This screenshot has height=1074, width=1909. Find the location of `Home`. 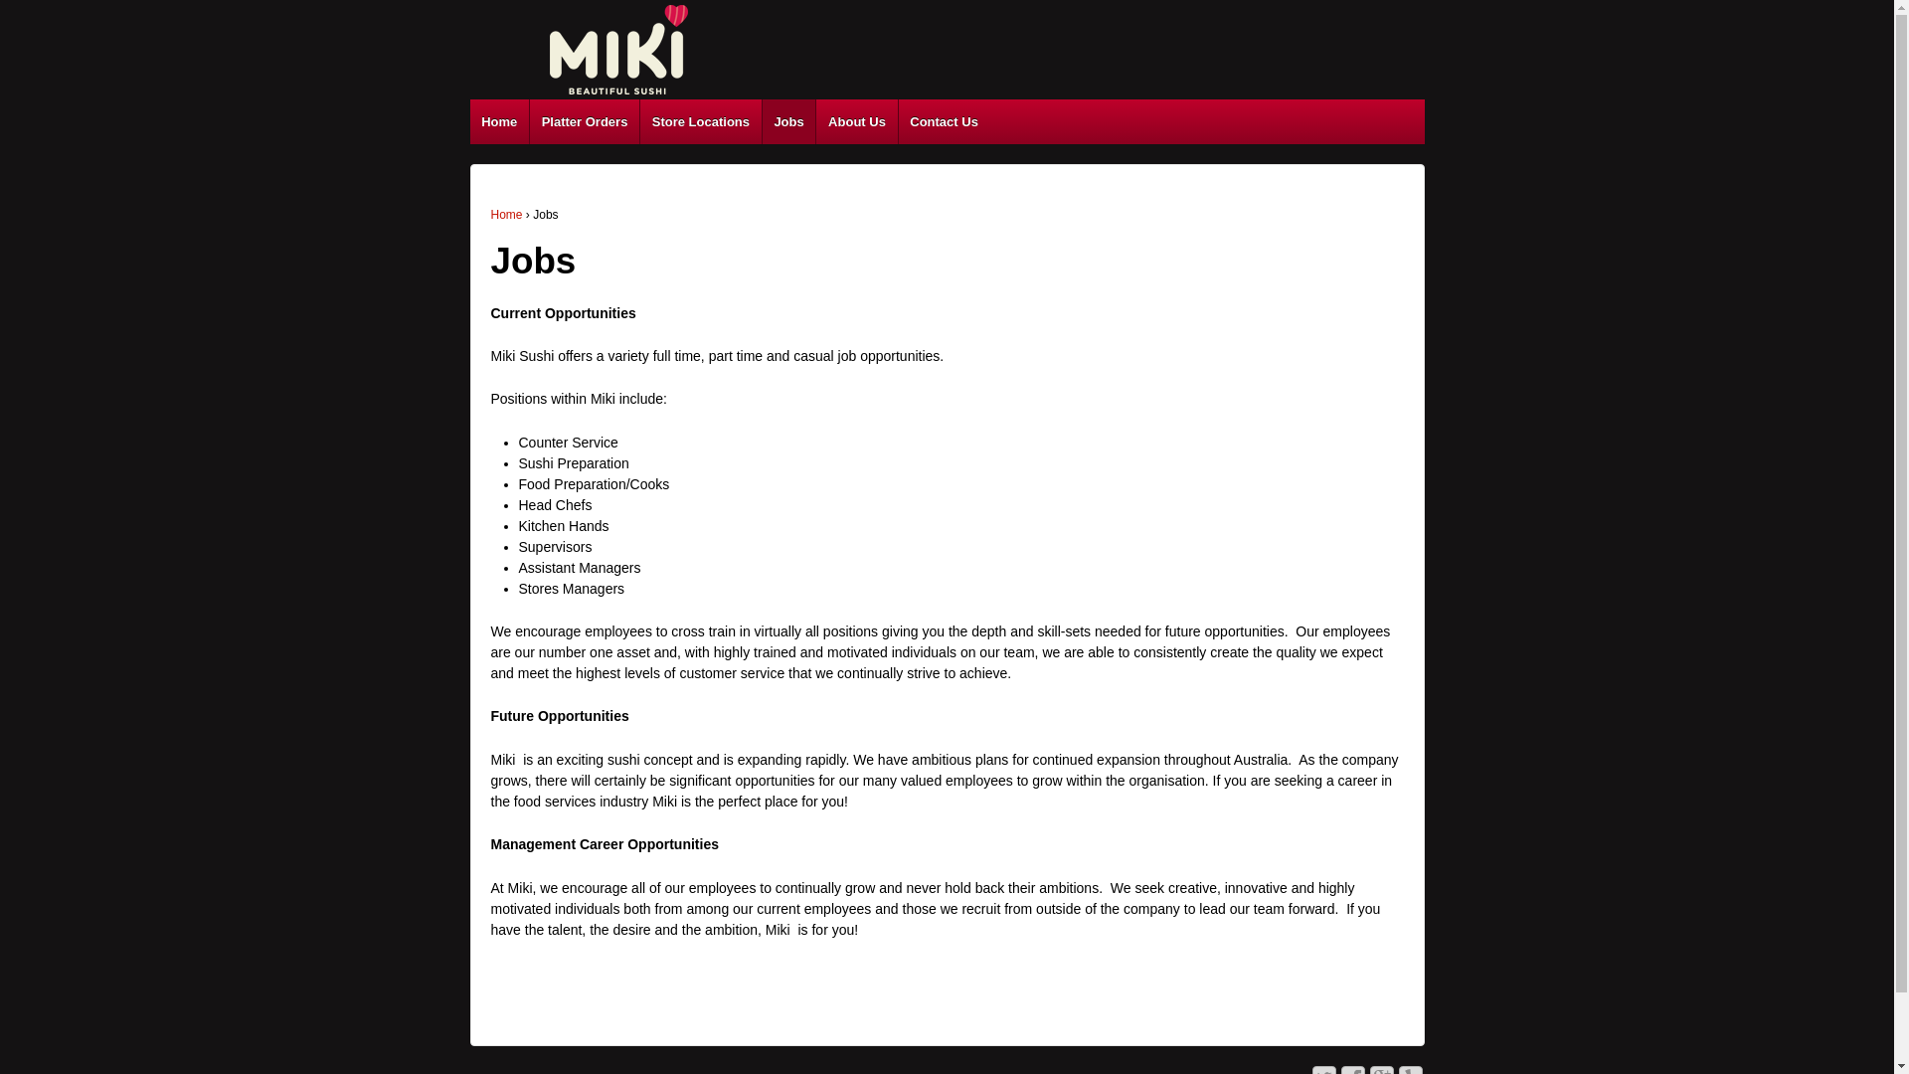

Home is located at coordinates (507, 215).